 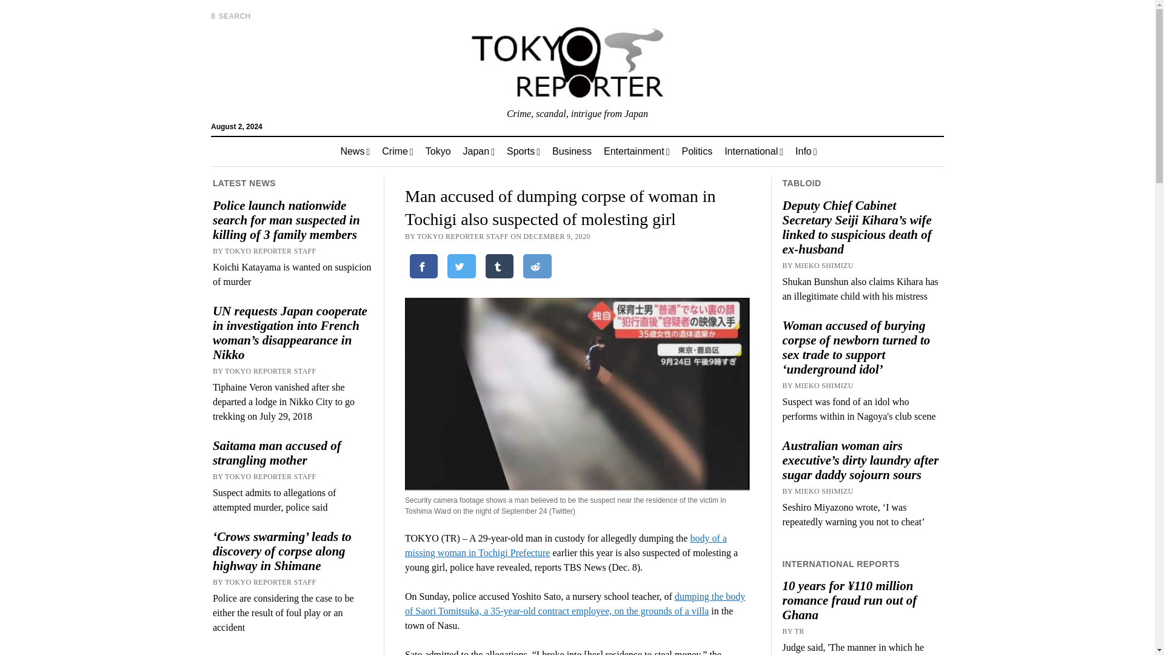 I want to click on Sports, so click(x=523, y=152).